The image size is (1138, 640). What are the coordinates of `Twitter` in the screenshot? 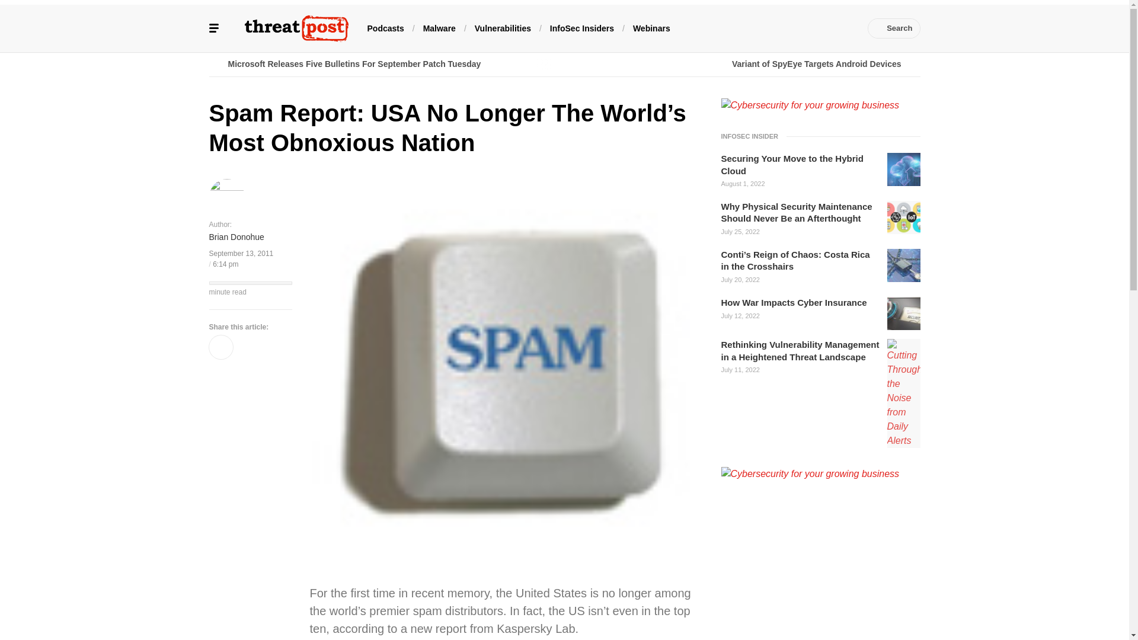 It's located at (755, 28).